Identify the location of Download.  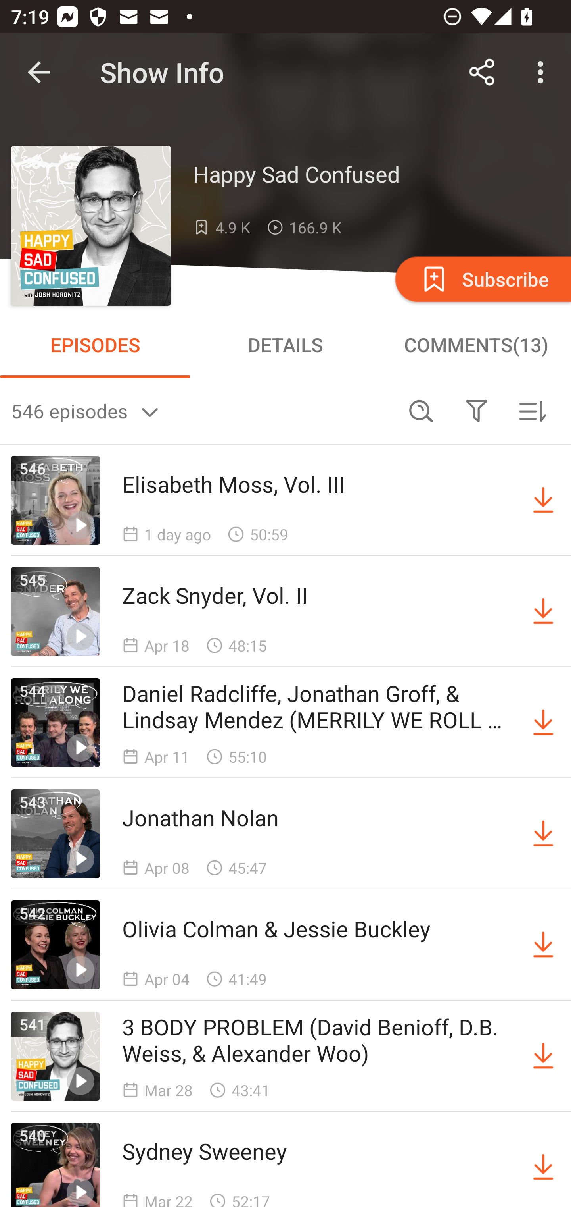
(543, 945).